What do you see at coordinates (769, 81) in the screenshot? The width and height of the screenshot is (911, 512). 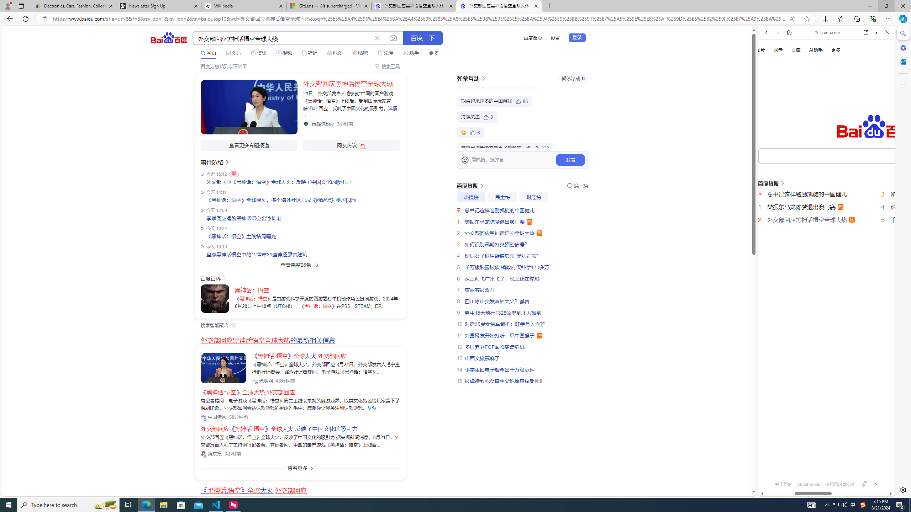 I see `To get missing image descriptions, open the context menu.` at bounding box center [769, 81].